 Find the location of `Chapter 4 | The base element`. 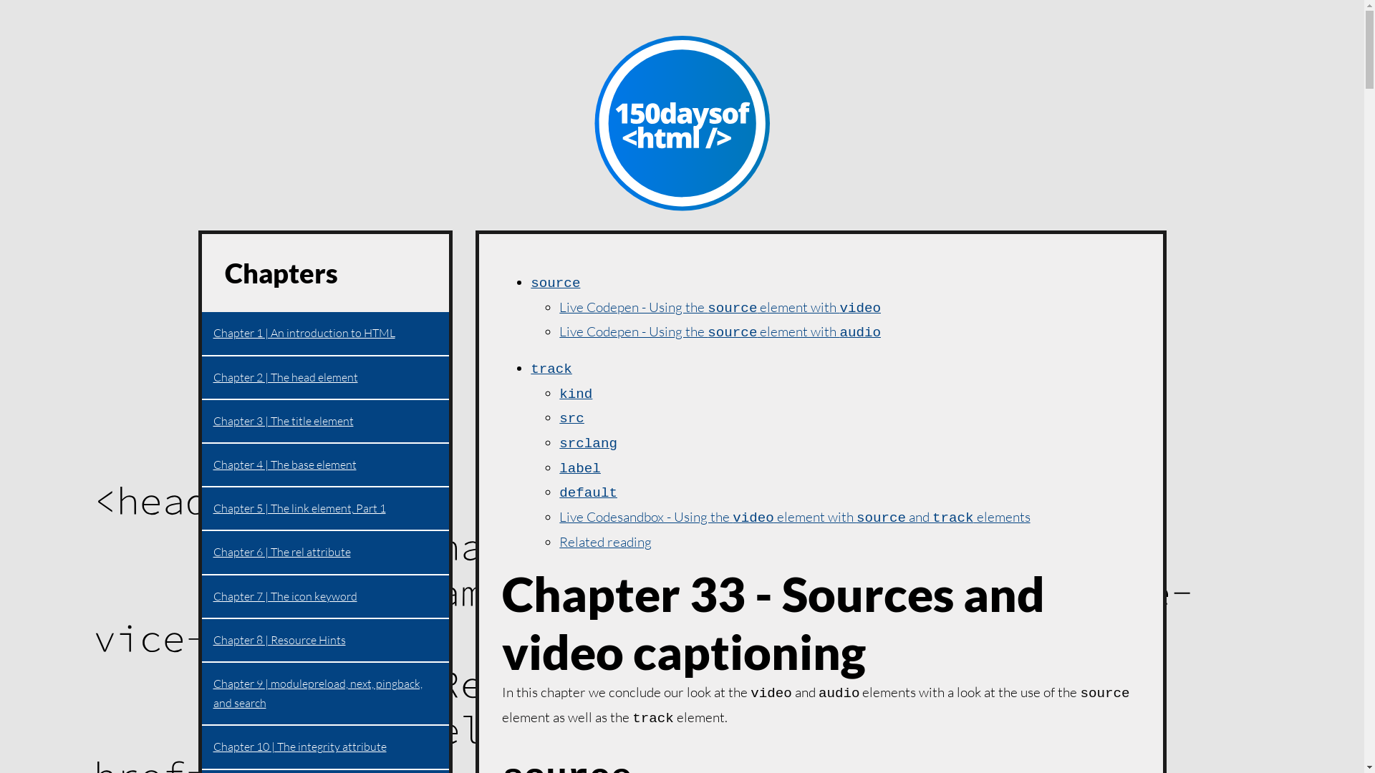

Chapter 4 | The base element is located at coordinates (326, 465).